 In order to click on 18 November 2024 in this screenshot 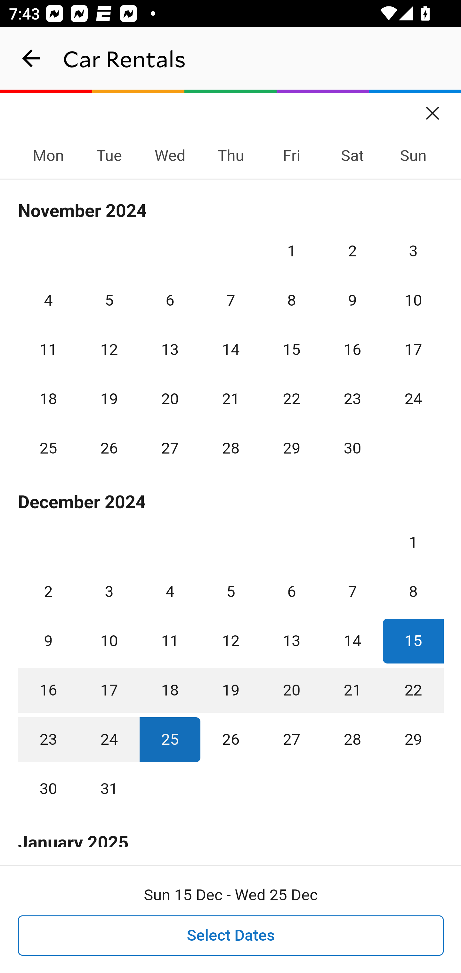, I will do `click(49, 399)`.